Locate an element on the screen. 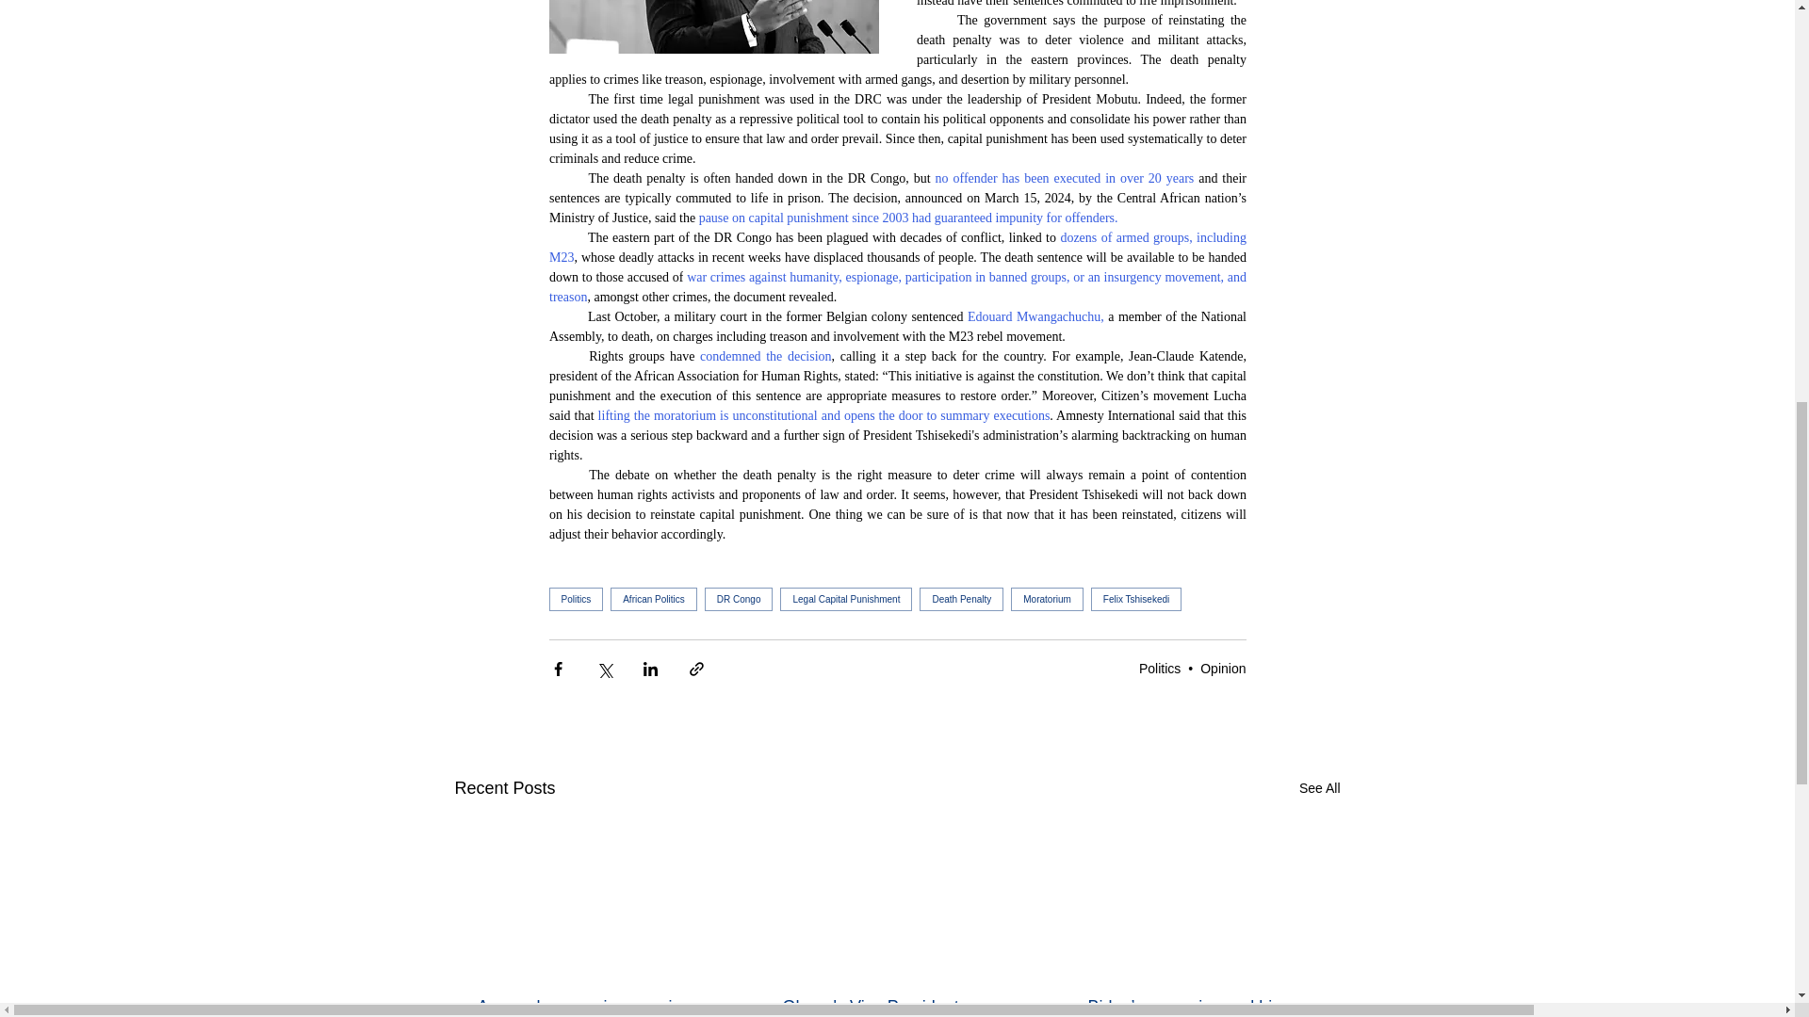  condemned the decision is located at coordinates (766, 356).